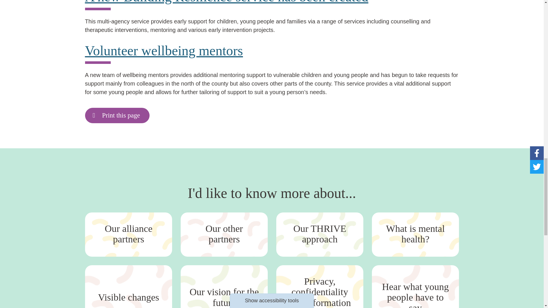 The image size is (548, 308). What do you see at coordinates (320, 286) in the screenshot?
I see `Privacy, confidentiality and information sharing` at bounding box center [320, 286].